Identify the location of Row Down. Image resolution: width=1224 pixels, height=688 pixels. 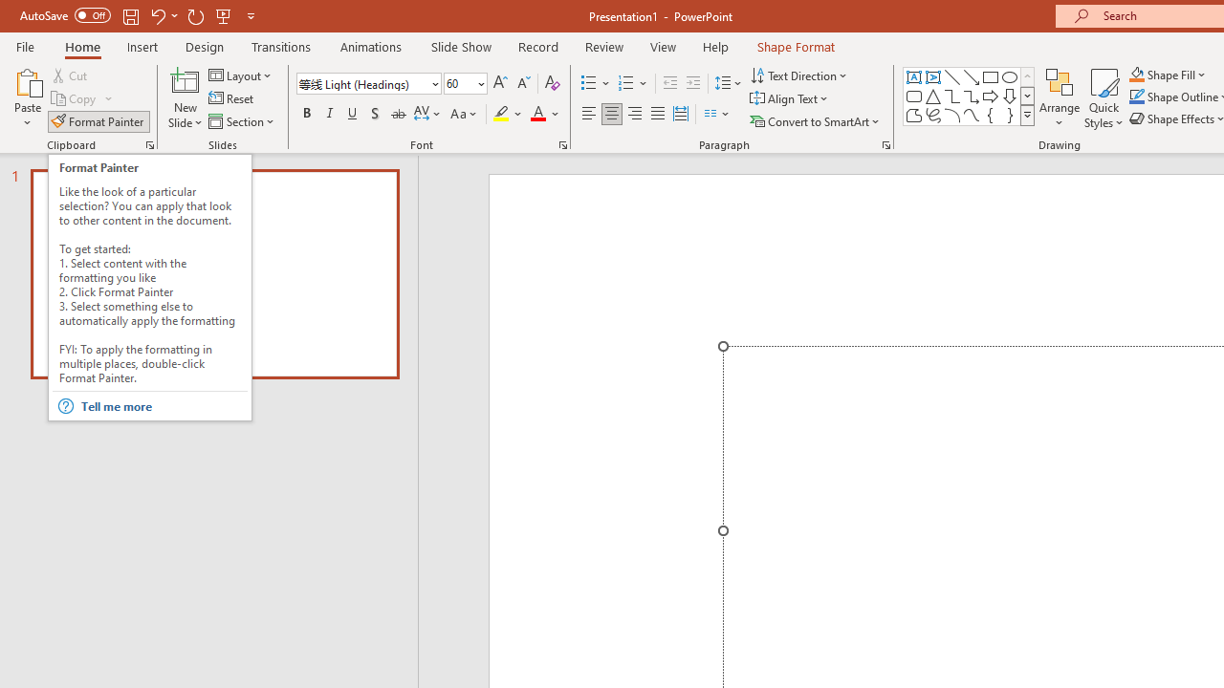
(1027, 96).